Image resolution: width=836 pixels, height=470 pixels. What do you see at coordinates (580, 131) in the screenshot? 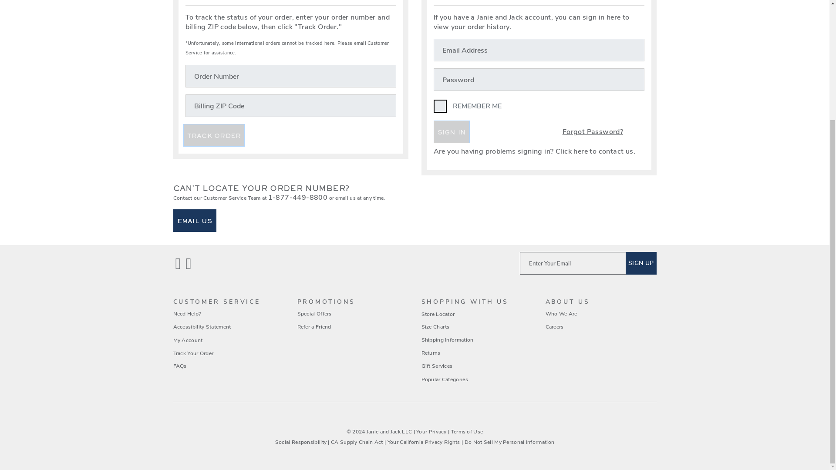
I see `forgot password?` at bounding box center [580, 131].